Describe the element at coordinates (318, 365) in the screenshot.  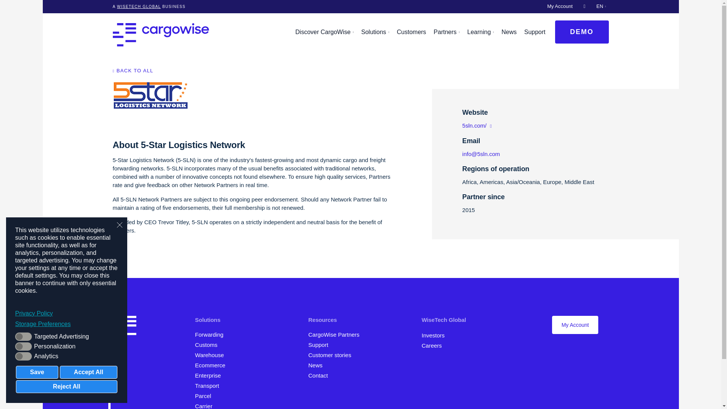
I see `News` at that location.